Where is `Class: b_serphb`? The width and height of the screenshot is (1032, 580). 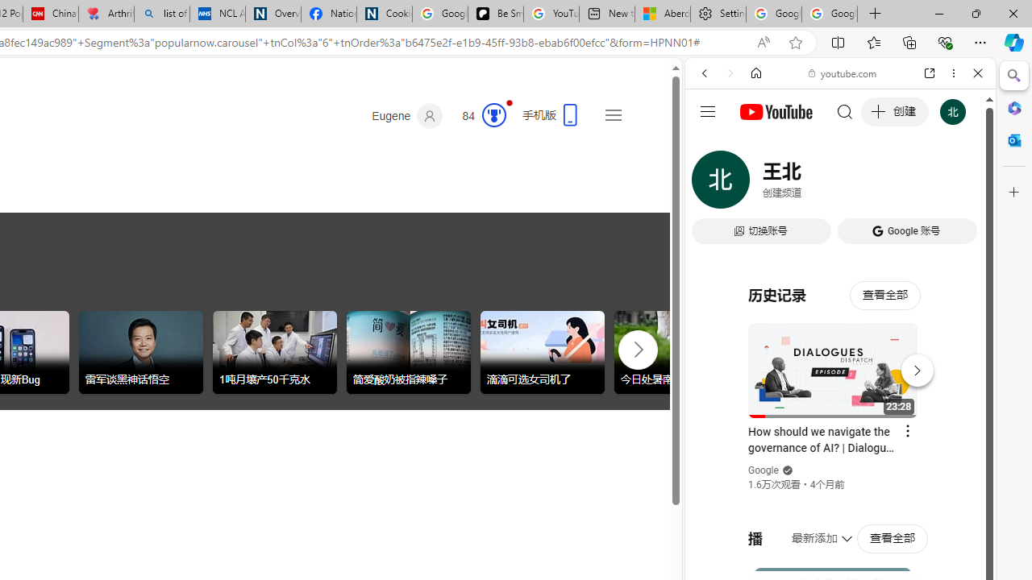 Class: b_serphb is located at coordinates (959, 185).